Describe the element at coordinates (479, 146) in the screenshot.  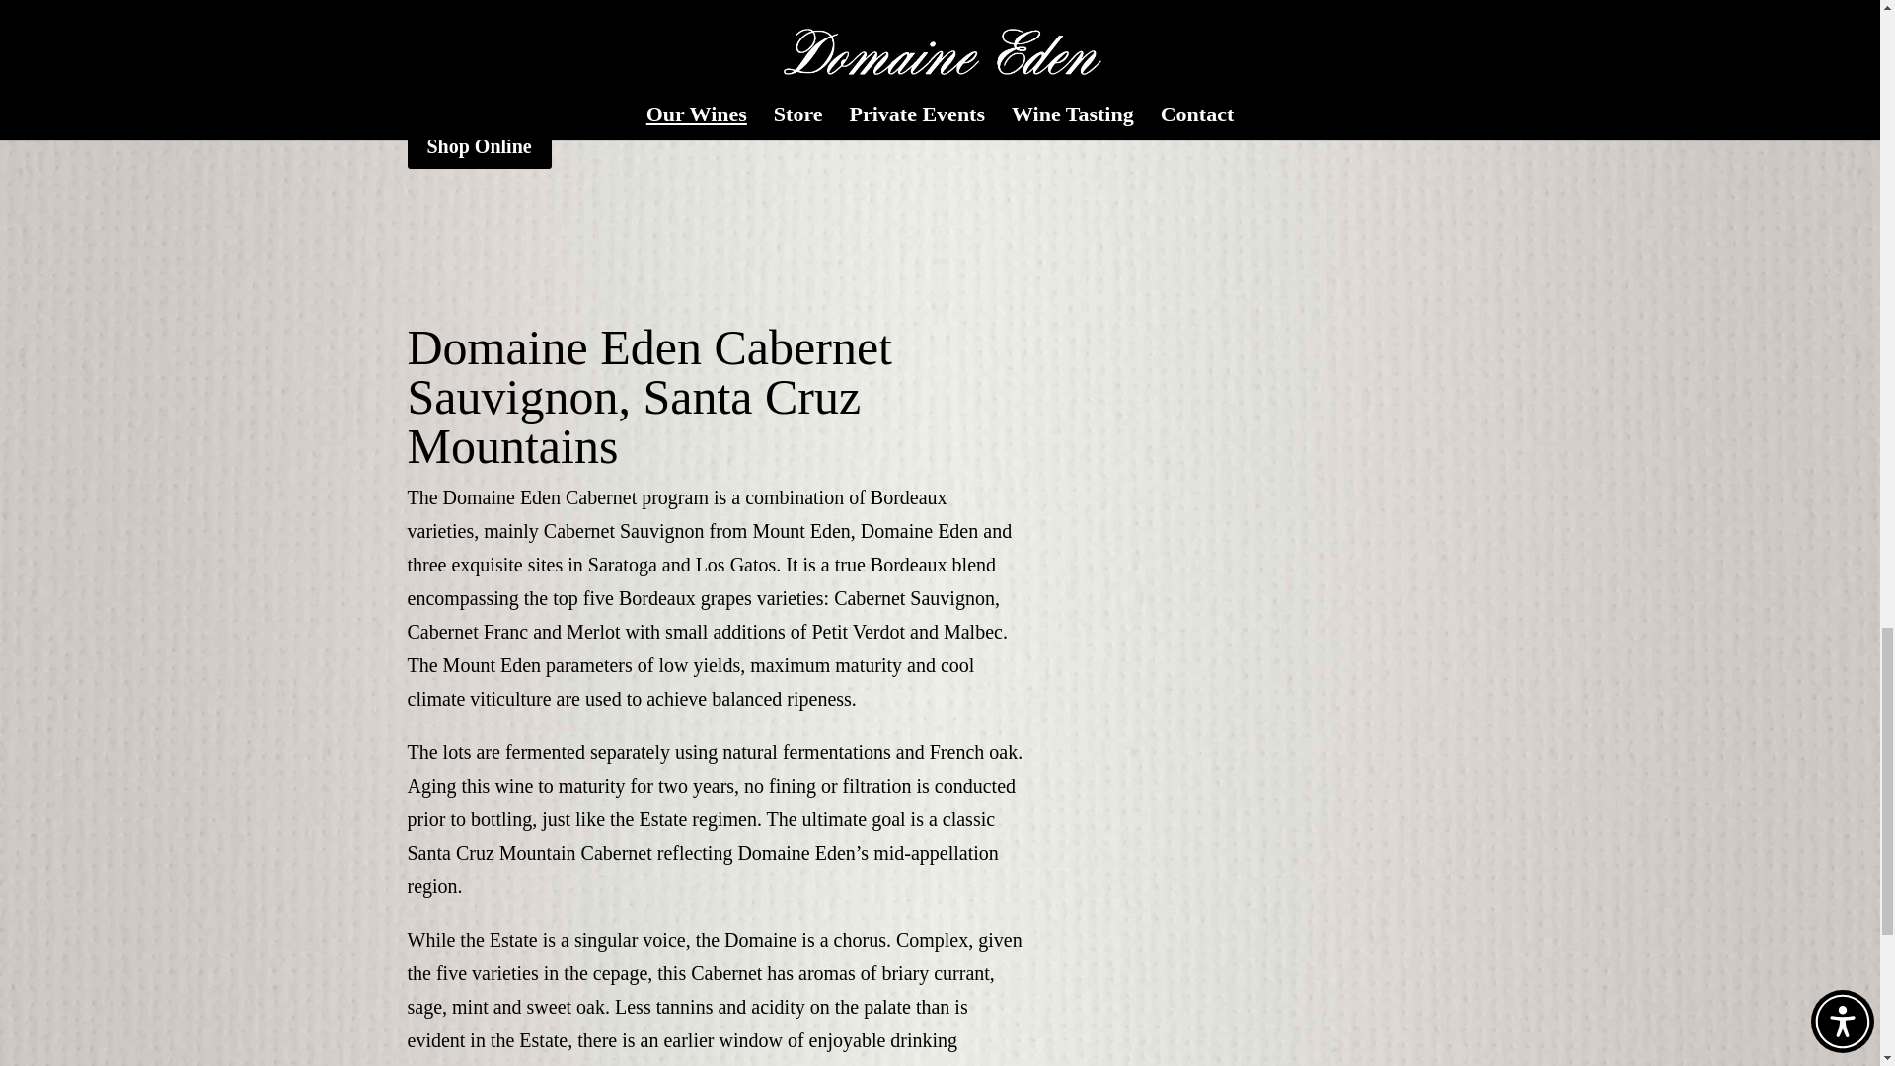
I see `Shop Online` at that location.